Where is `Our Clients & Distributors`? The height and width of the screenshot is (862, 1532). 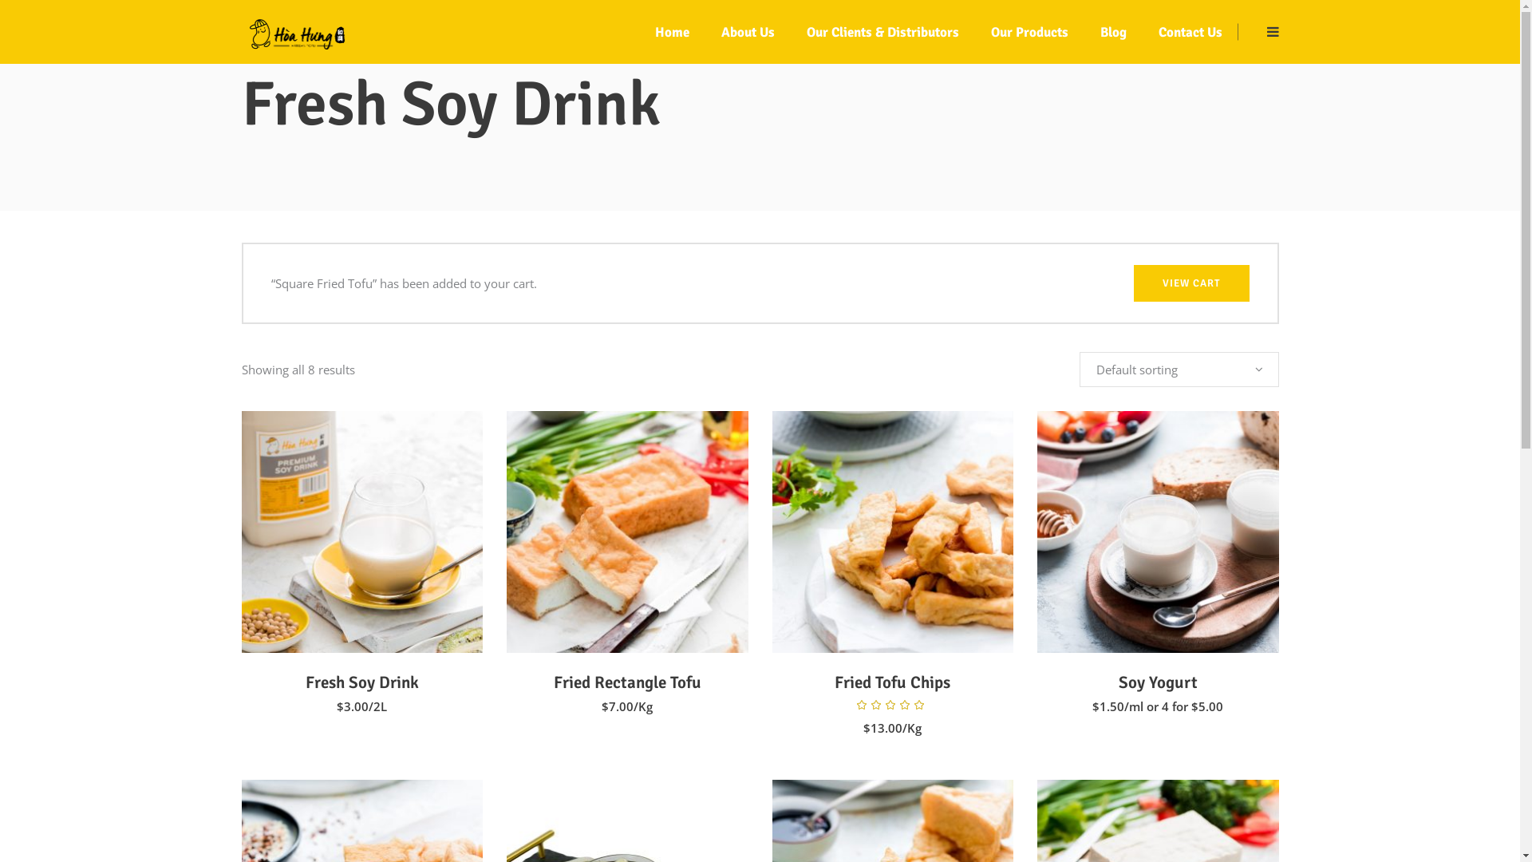 Our Clients & Distributors is located at coordinates (666, 566).